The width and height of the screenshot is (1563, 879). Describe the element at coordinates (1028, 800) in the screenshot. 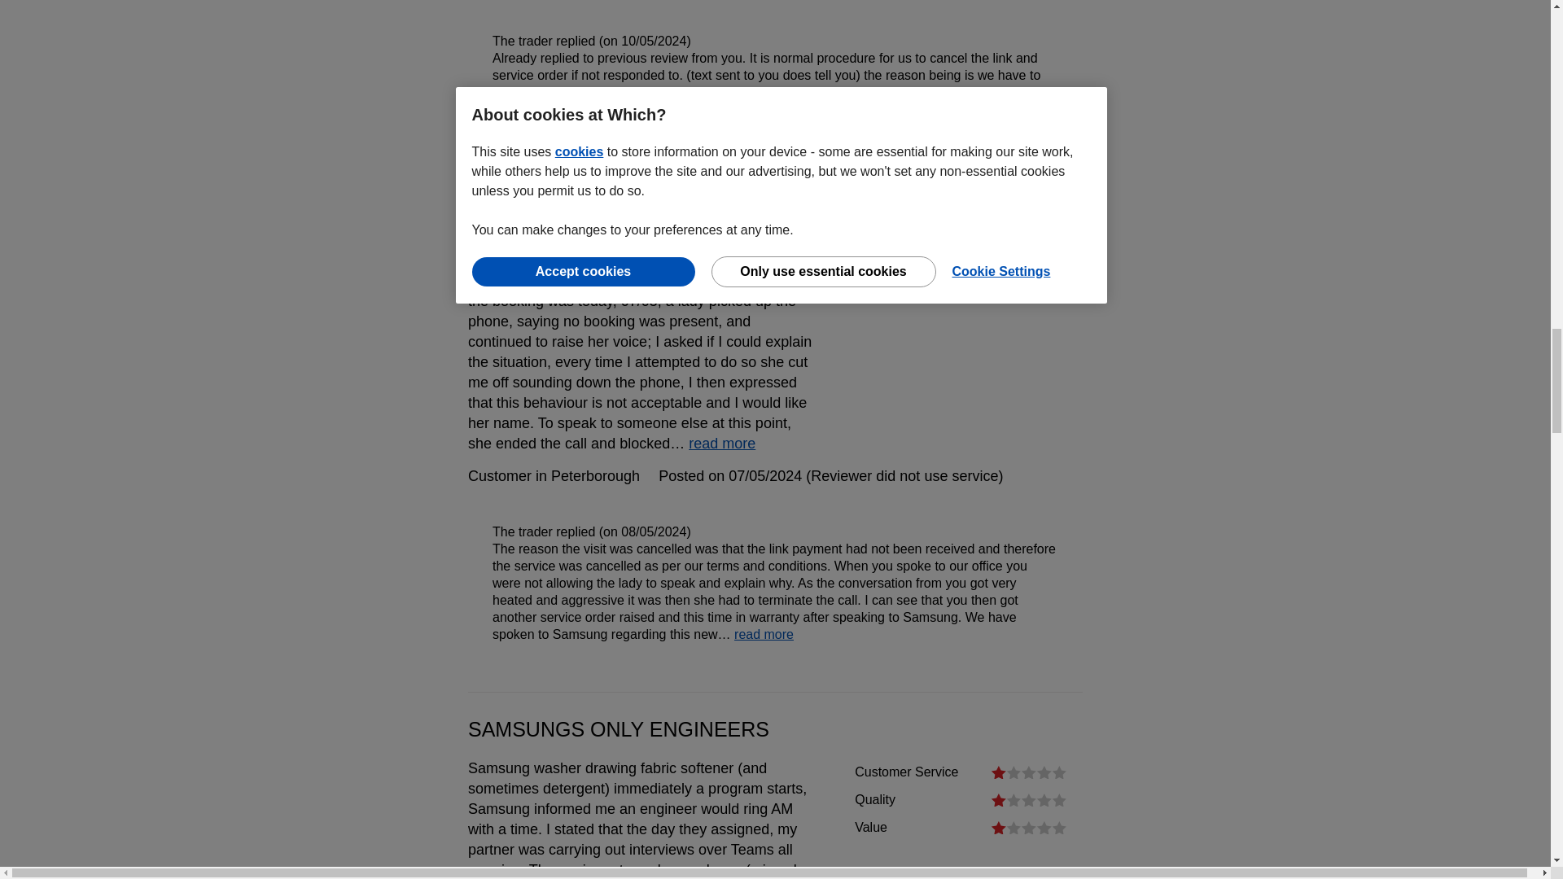

I see `1` at that location.